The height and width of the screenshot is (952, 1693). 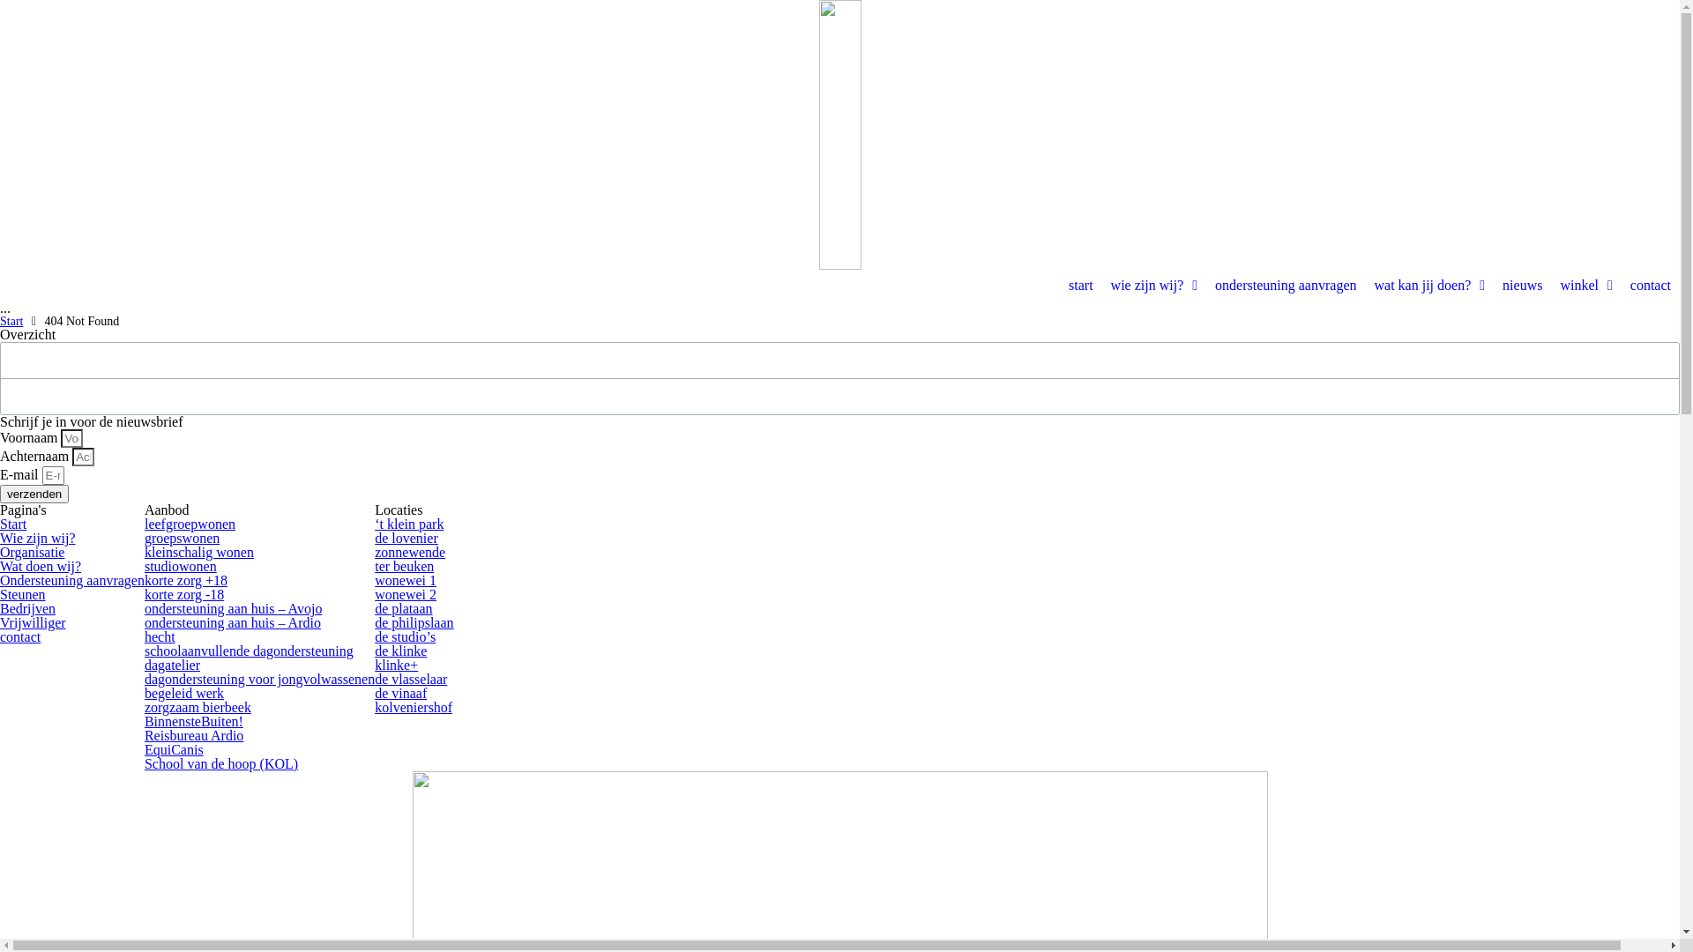 I want to click on de vinaaf, so click(x=400, y=693).